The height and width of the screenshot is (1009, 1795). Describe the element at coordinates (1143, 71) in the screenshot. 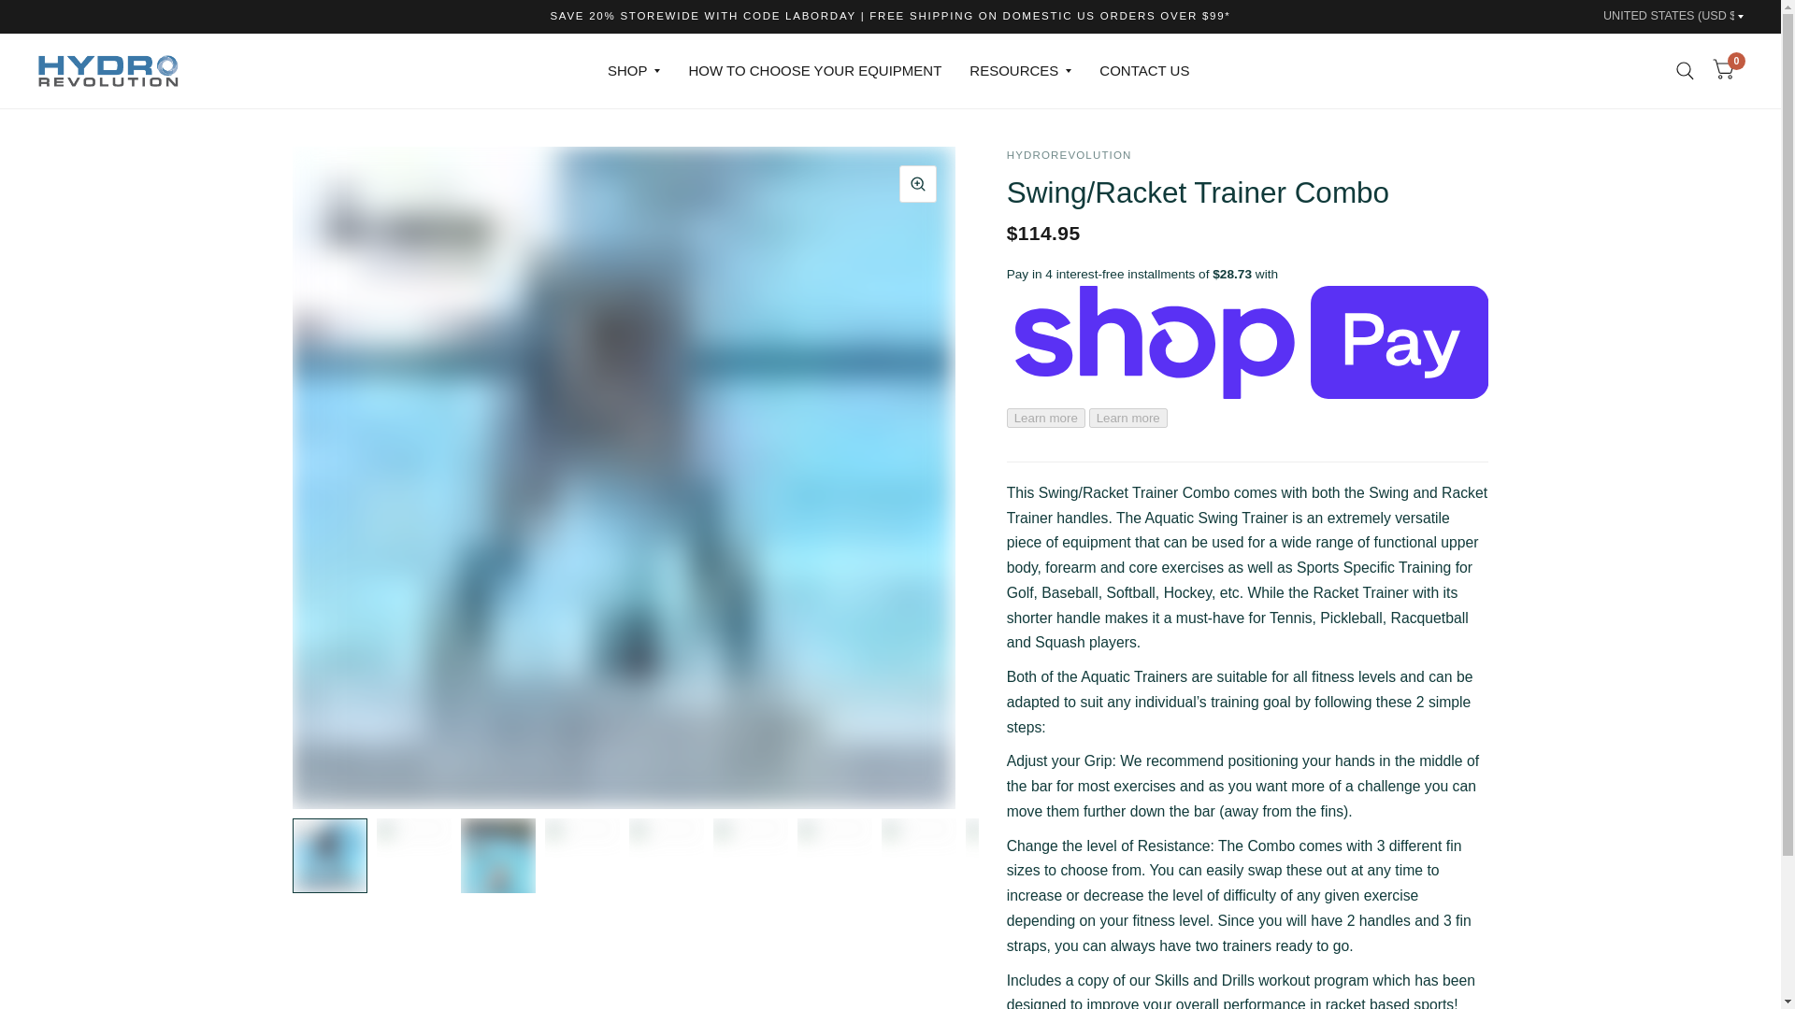

I see `CONTACT US` at that location.